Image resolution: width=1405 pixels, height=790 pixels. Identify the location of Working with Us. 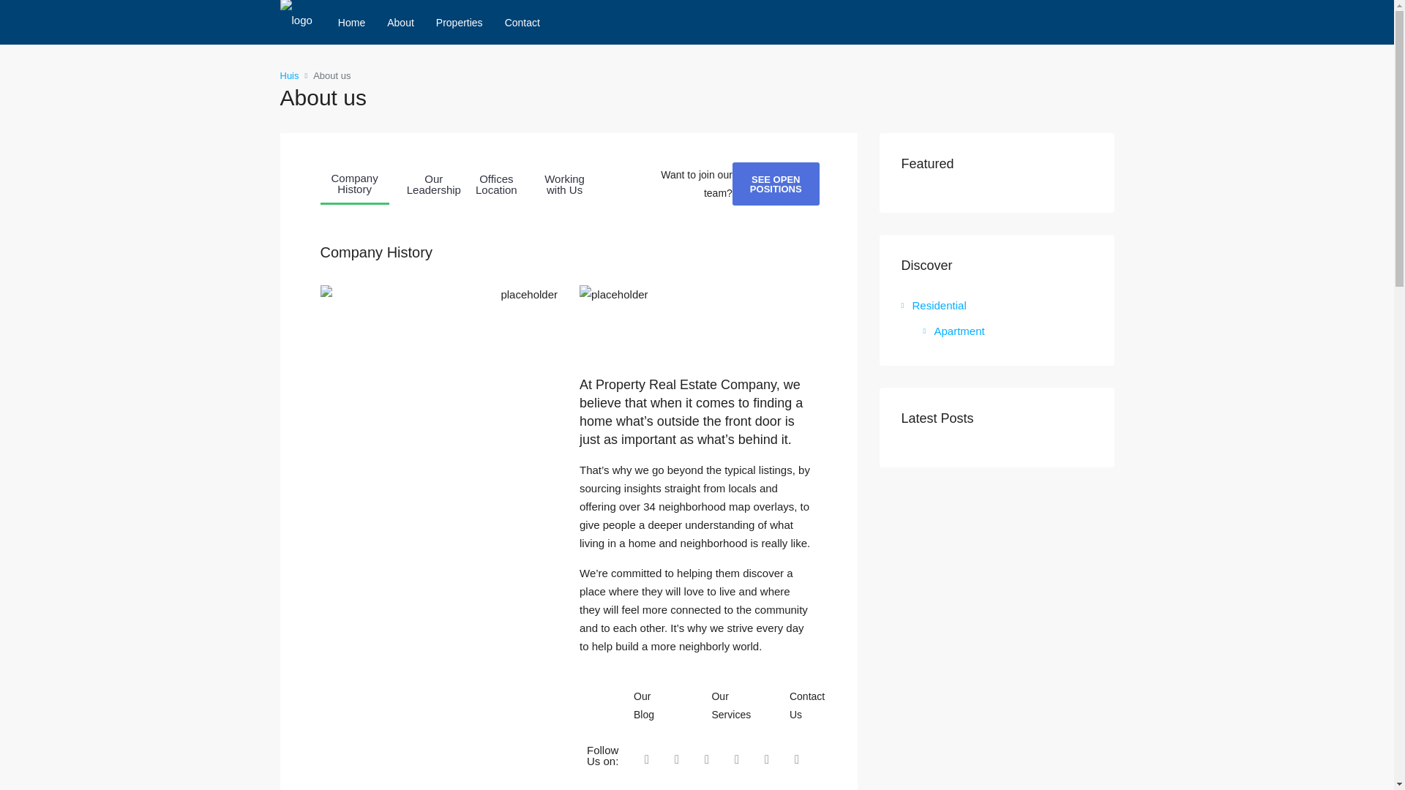
(565, 183).